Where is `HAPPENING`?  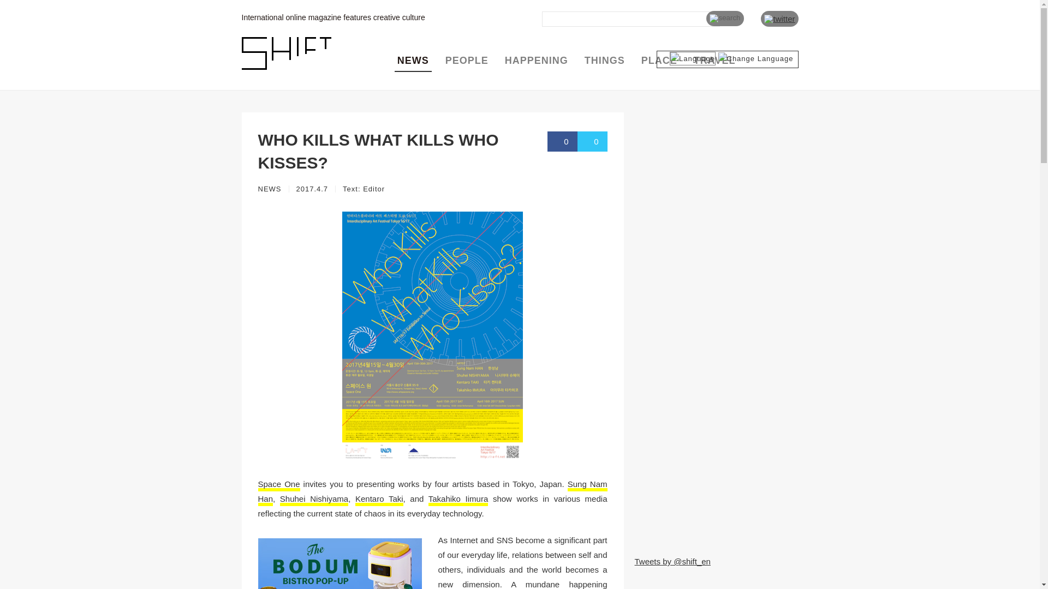
HAPPENING is located at coordinates (537, 61).